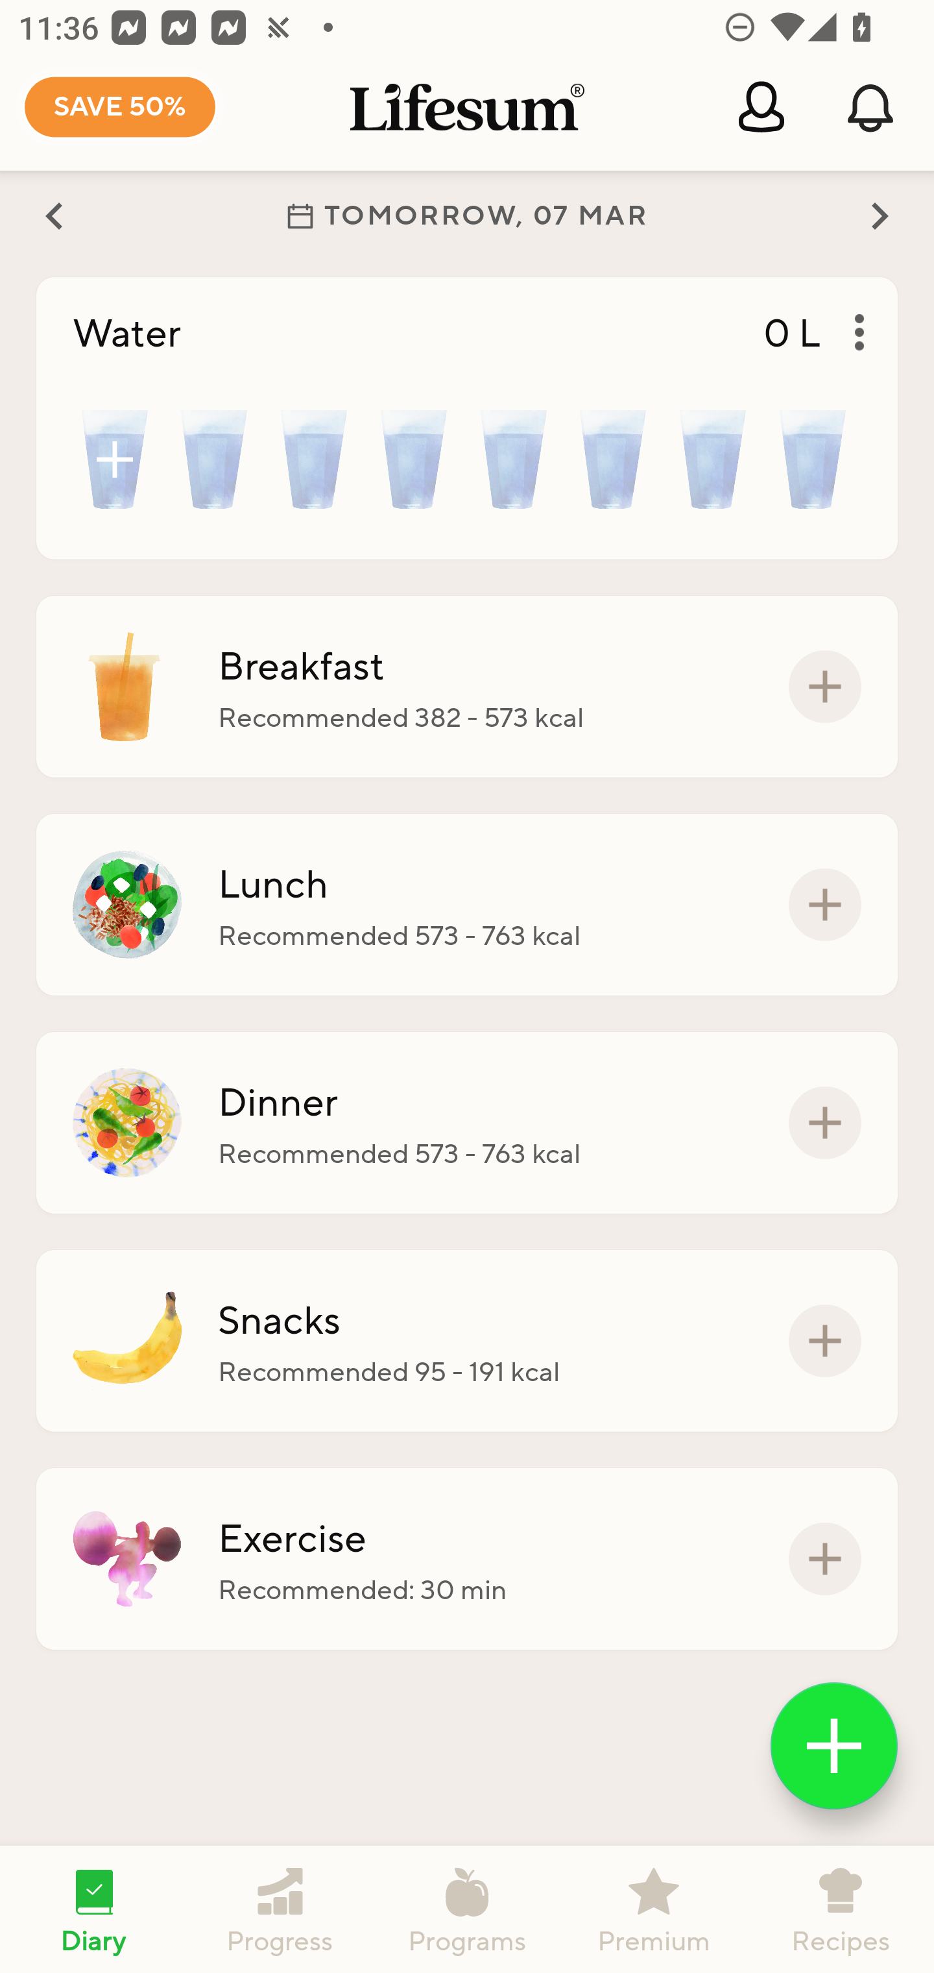  What do you see at coordinates (467, 215) in the screenshot?
I see `TOMORROW, 07 MAR` at bounding box center [467, 215].